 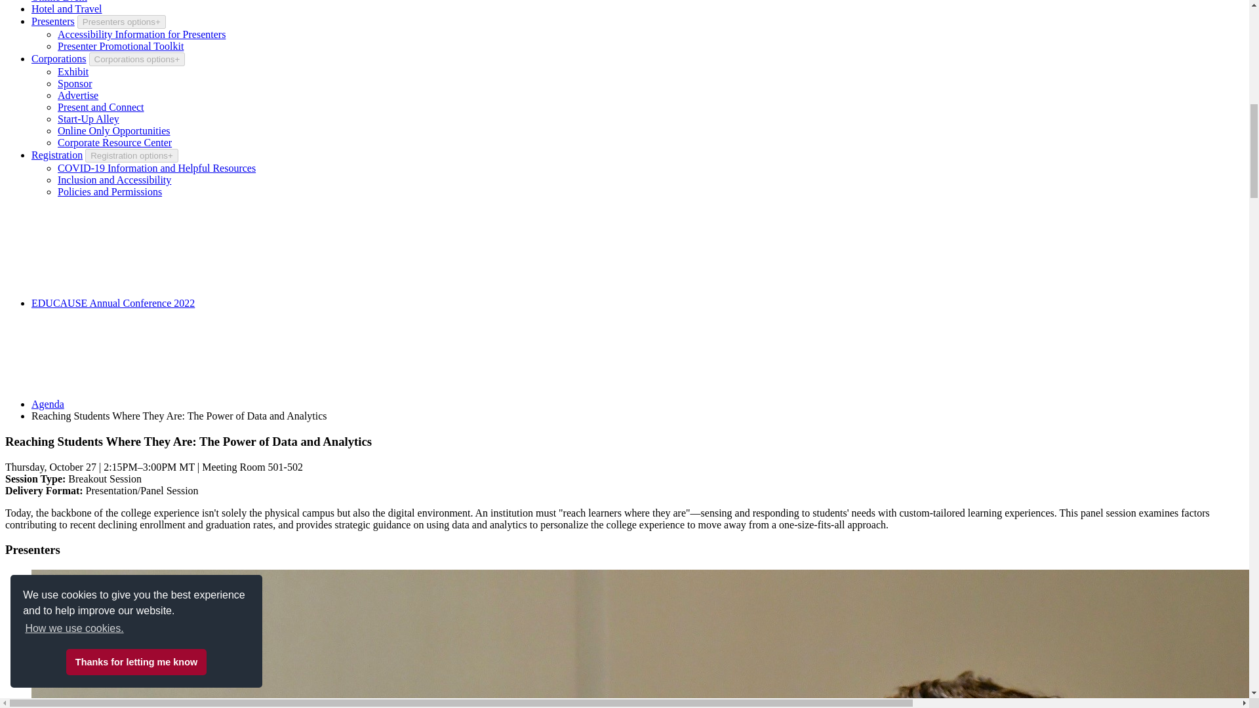 I want to click on Presenter Promotional Toolkit, so click(x=121, y=46).